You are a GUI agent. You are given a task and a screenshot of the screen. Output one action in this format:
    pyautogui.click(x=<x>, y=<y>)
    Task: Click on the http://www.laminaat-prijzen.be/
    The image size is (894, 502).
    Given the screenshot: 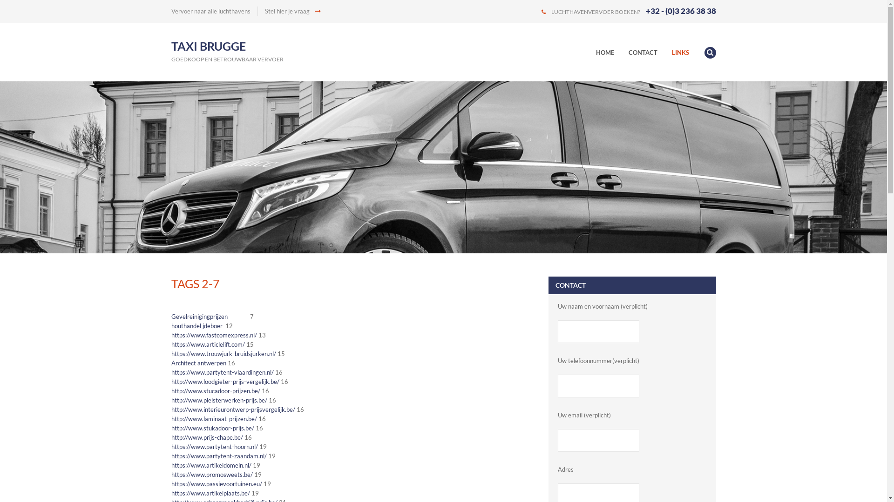 What is the action you would take?
    pyautogui.click(x=214, y=419)
    